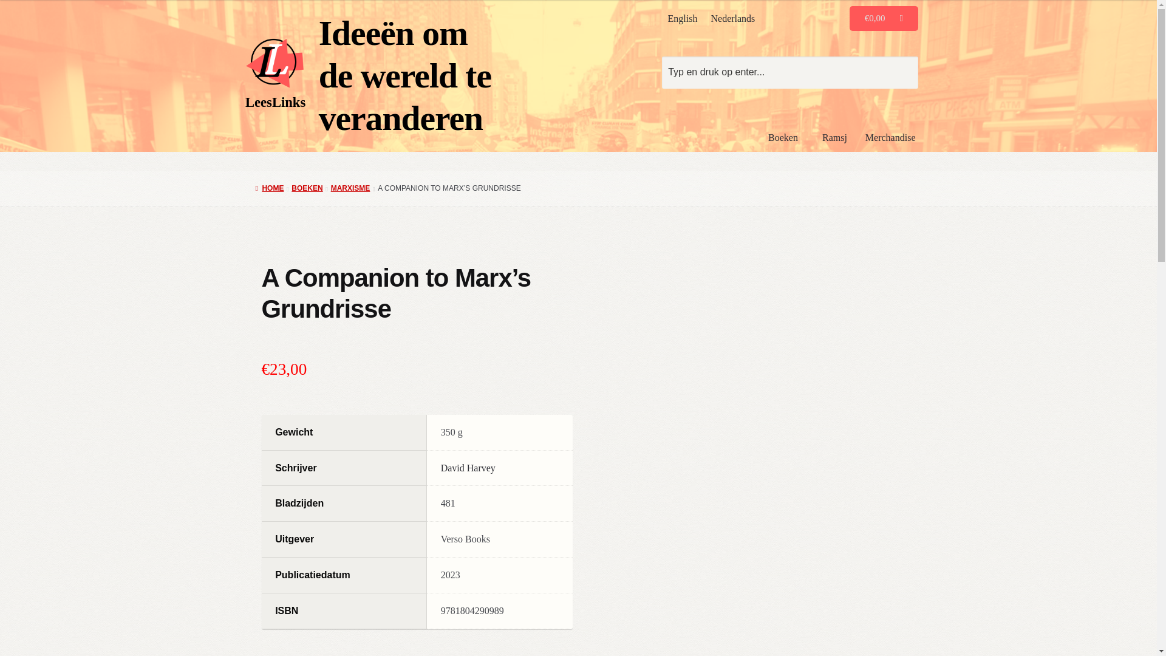 This screenshot has height=656, width=1166. Describe the element at coordinates (834, 137) in the screenshot. I see `Ramsj` at that location.